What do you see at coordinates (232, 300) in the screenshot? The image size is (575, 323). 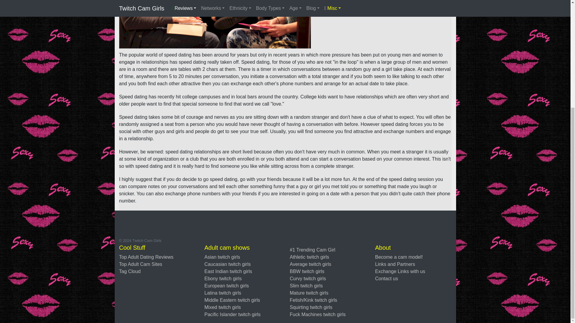 I see `Browse middle eastern twitch girls on Twitch Cam Girls` at bounding box center [232, 300].